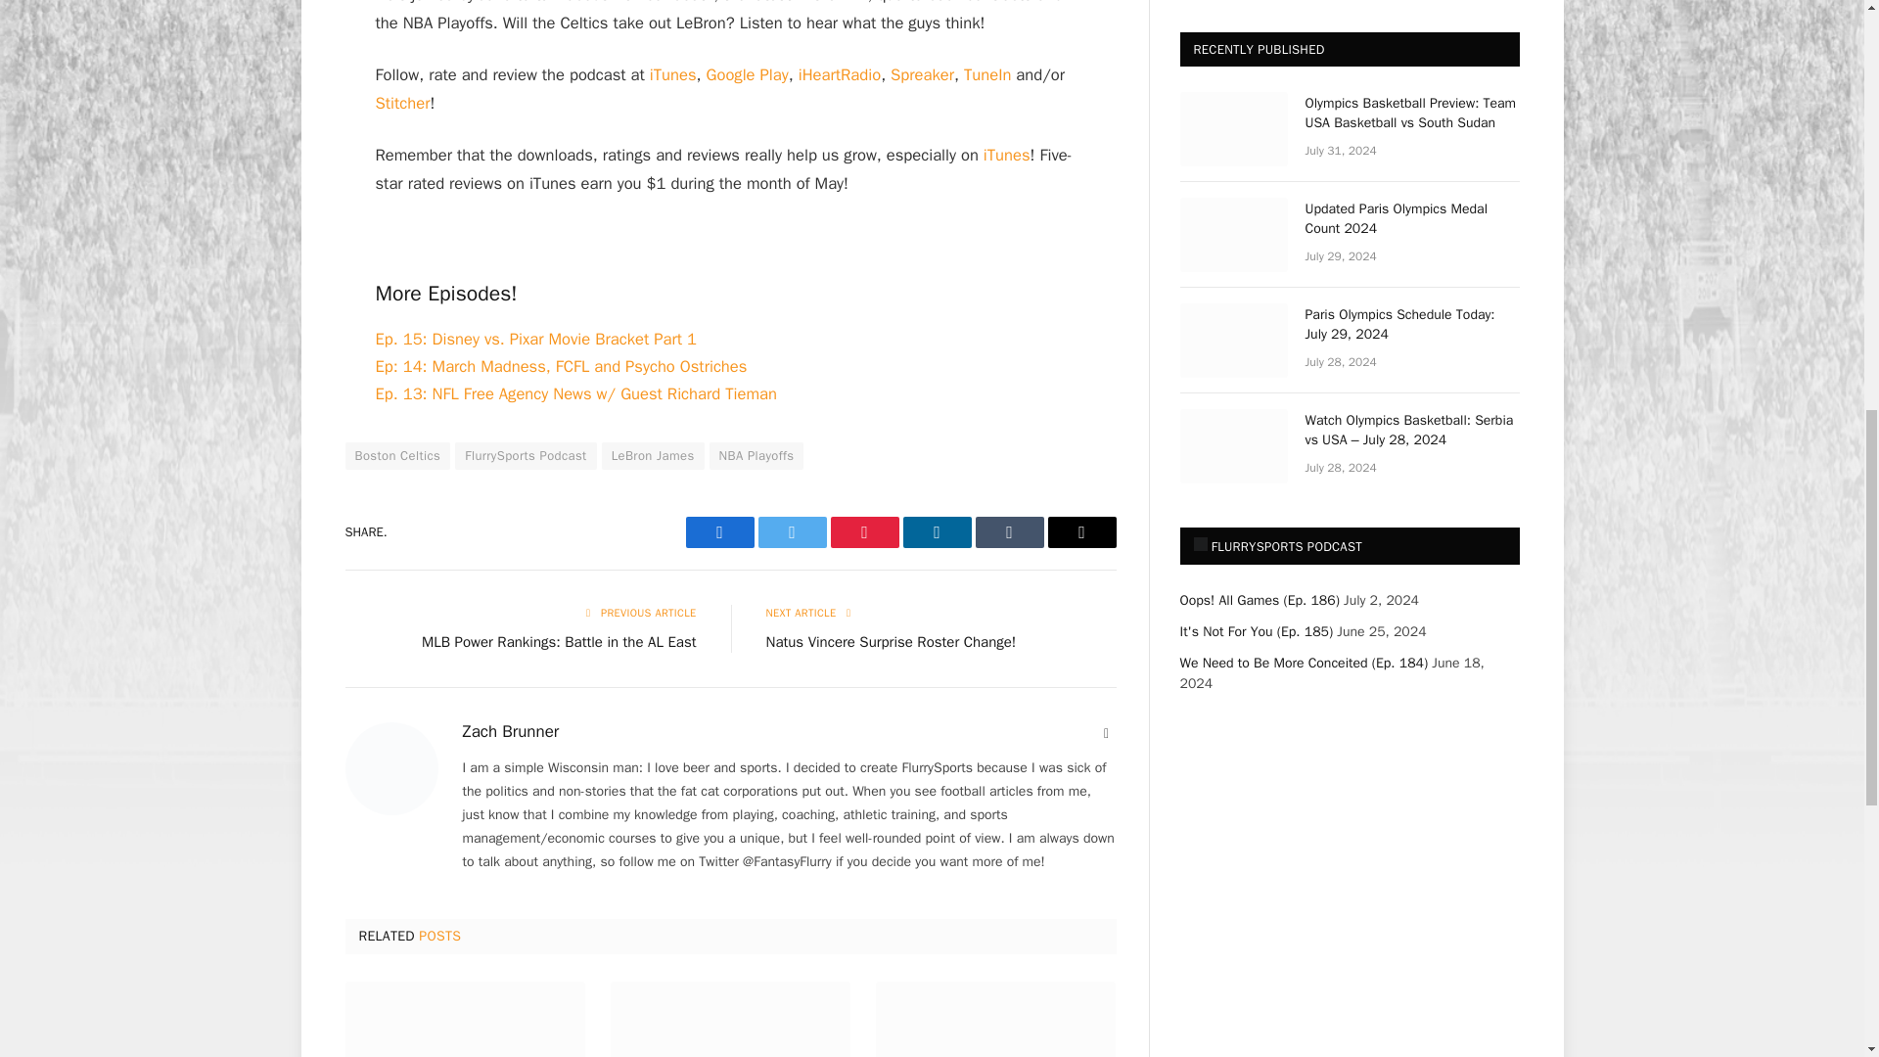 Image resolution: width=1879 pixels, height=1057 pixels. Describe the element at coordinates (863, 532) in the screenshot. I see `Share on Pinterest` at that location.